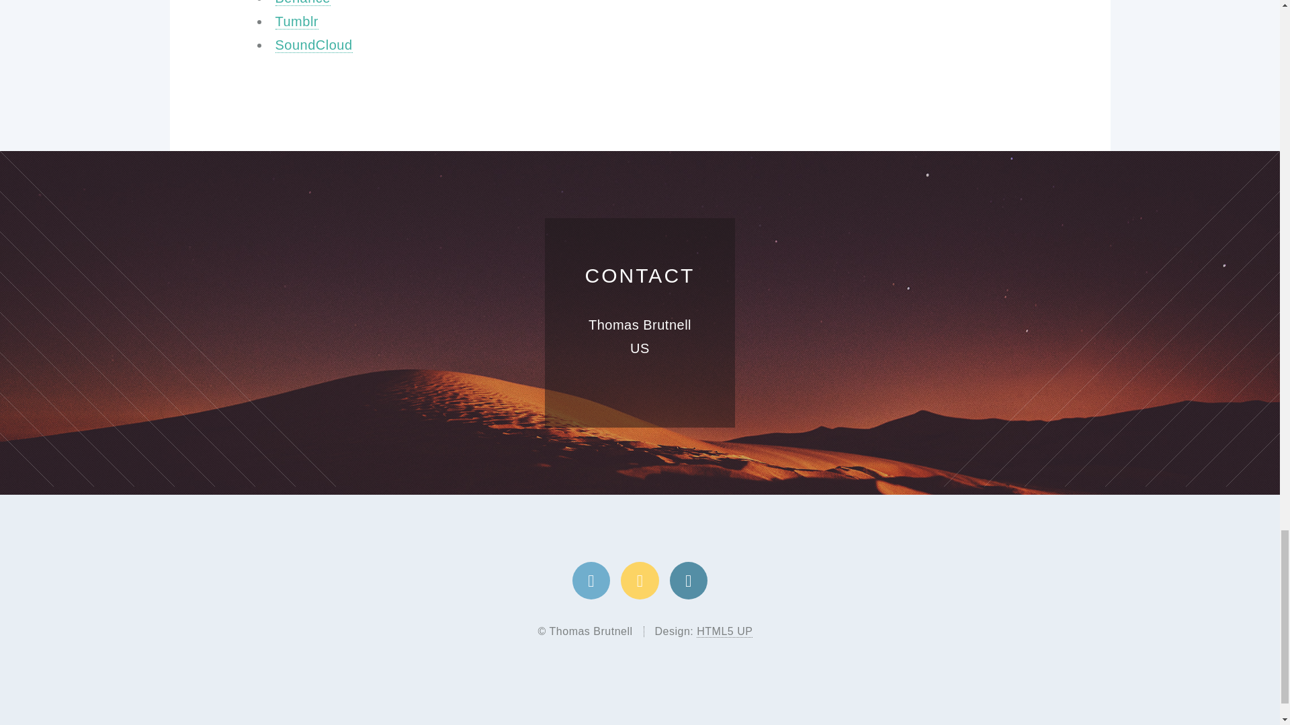 Image resolution: width=1290 pixels, height=725 pixels. What do you see at coordinates (302, 3) in the screenshot?
I see `Behance` at bounding box center [302, 3].